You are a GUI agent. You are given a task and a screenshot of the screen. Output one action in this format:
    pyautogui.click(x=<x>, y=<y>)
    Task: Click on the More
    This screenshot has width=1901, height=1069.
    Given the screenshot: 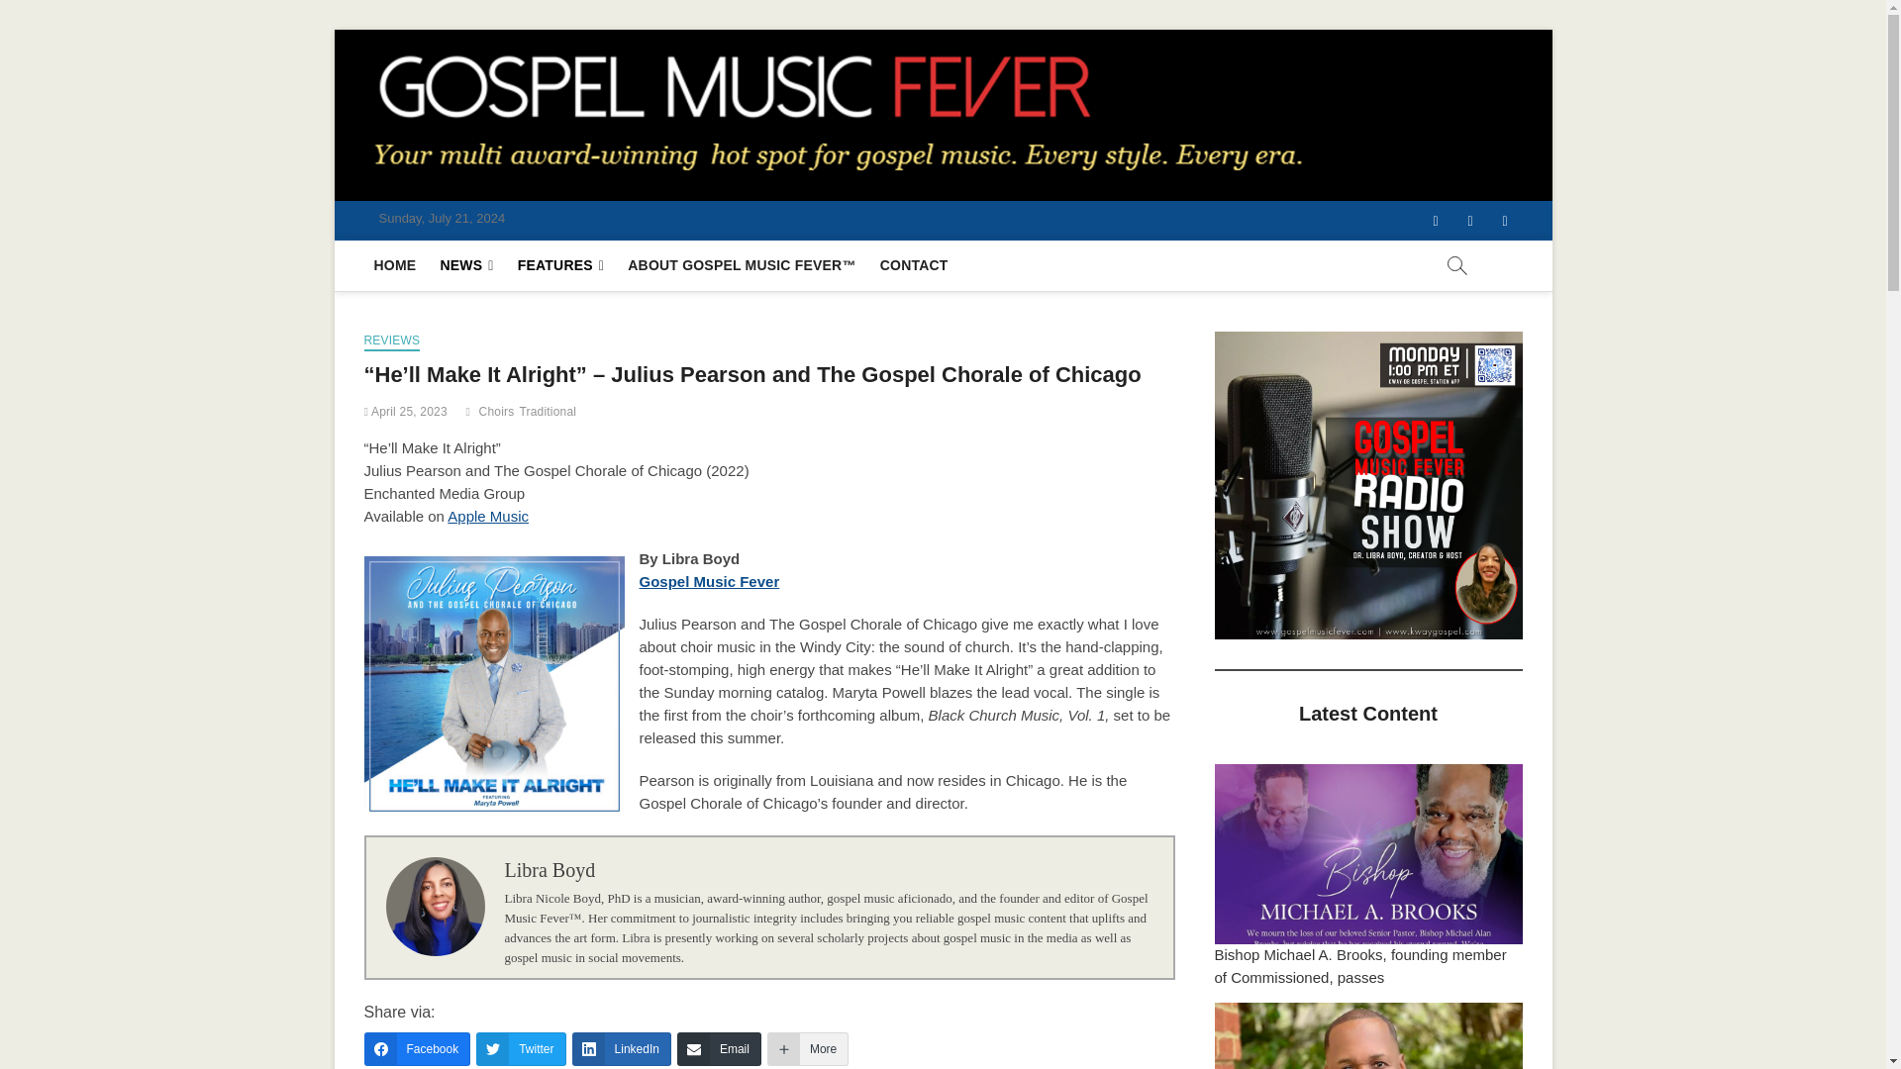 What is the action you would take?
    pyautogui.click(x=808, y=1049)
    